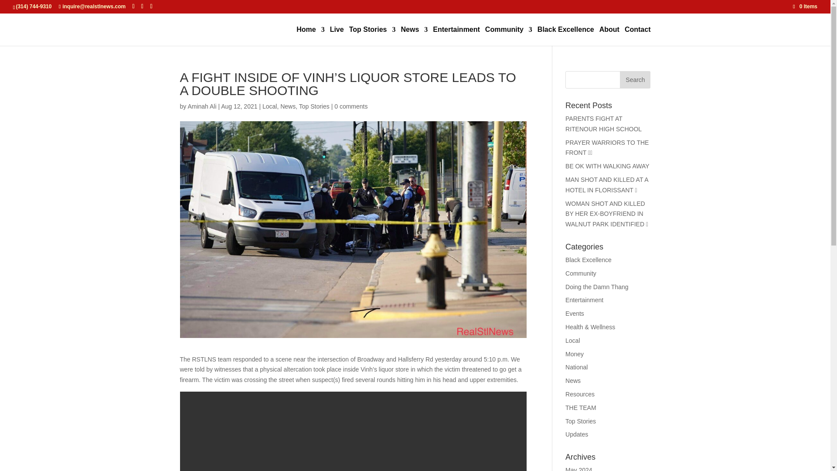 This screenshot has width=837, height=471. Describe the element at coordinates (566, 36) in the screenshot. I see `Black Excellence` at that location.